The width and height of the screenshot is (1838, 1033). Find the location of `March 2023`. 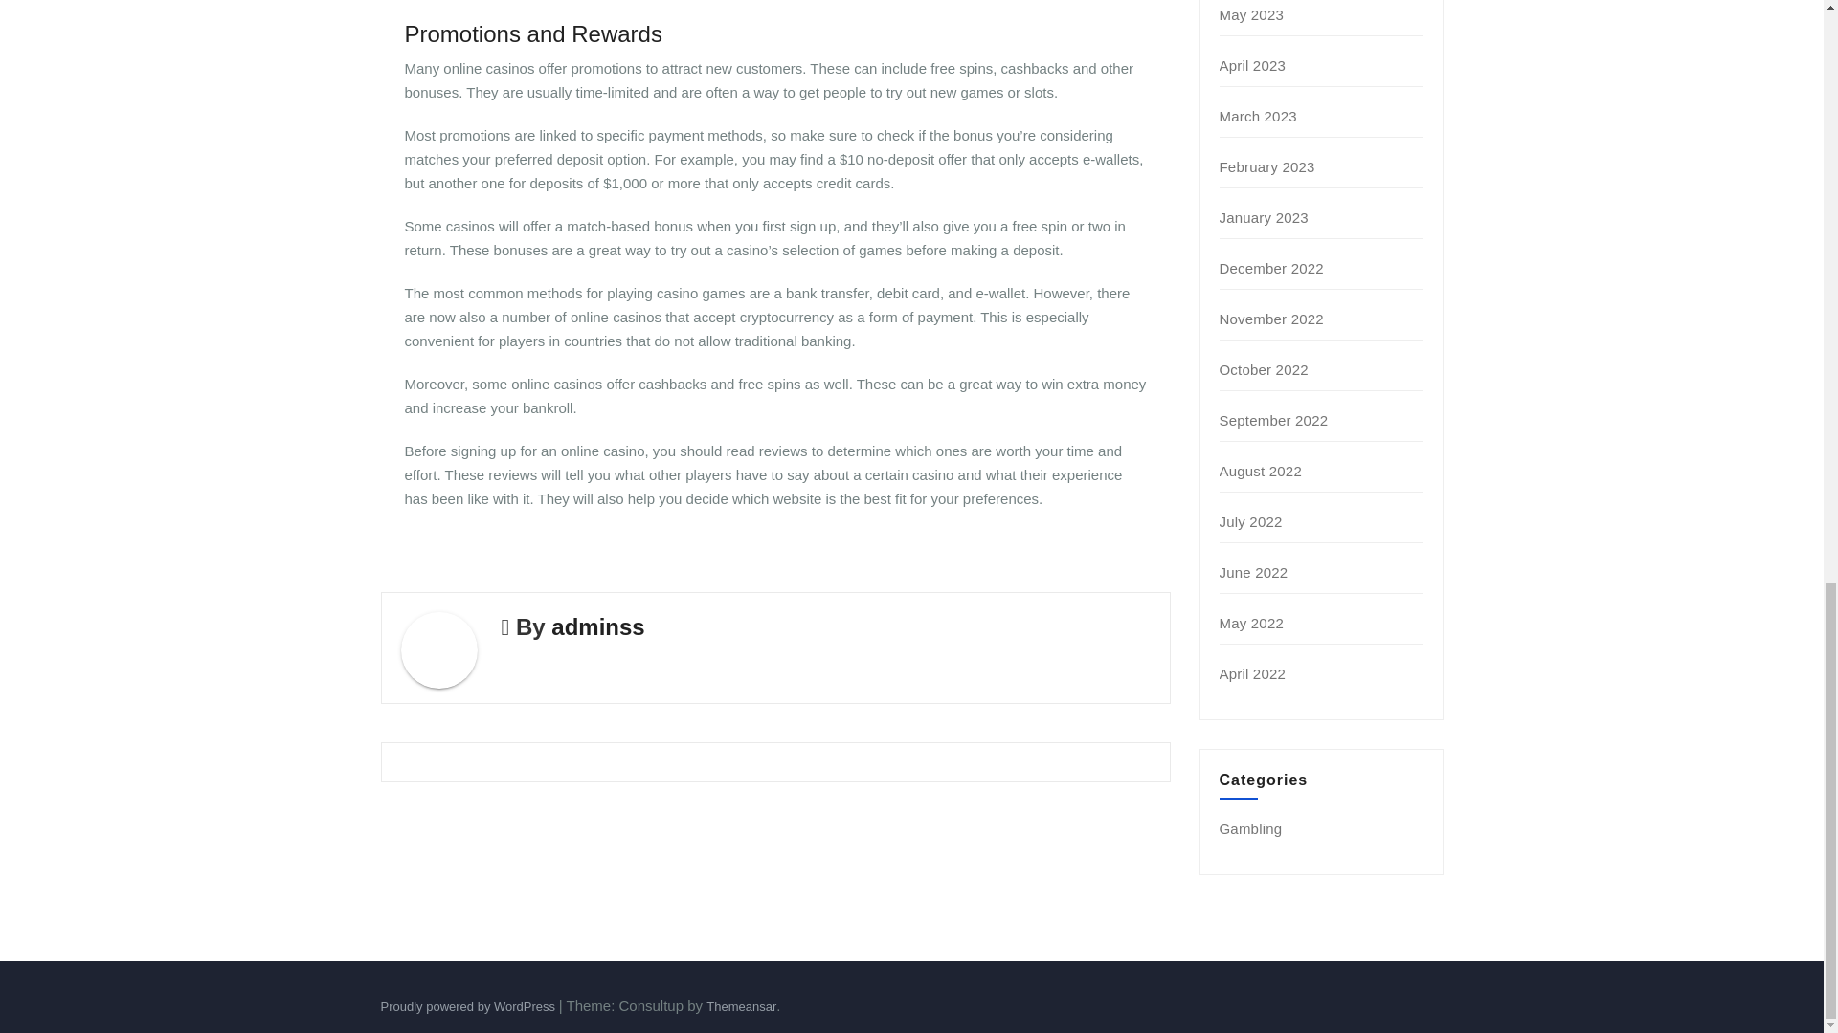

March 2023 is located at coordinates (1258, 116).